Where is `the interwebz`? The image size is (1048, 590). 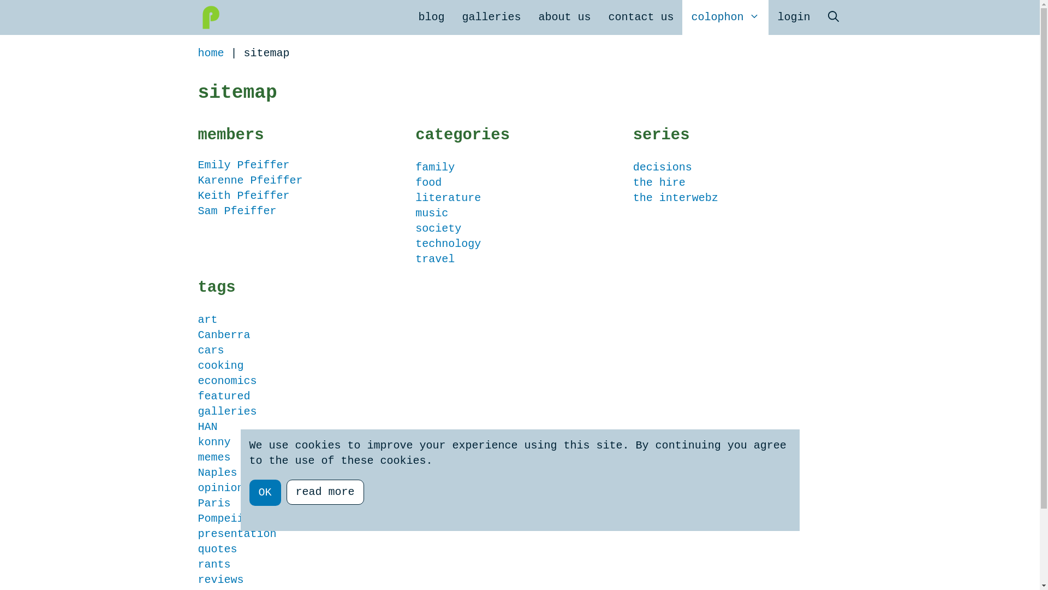 the interwebz is located at coordinates (676, 198).